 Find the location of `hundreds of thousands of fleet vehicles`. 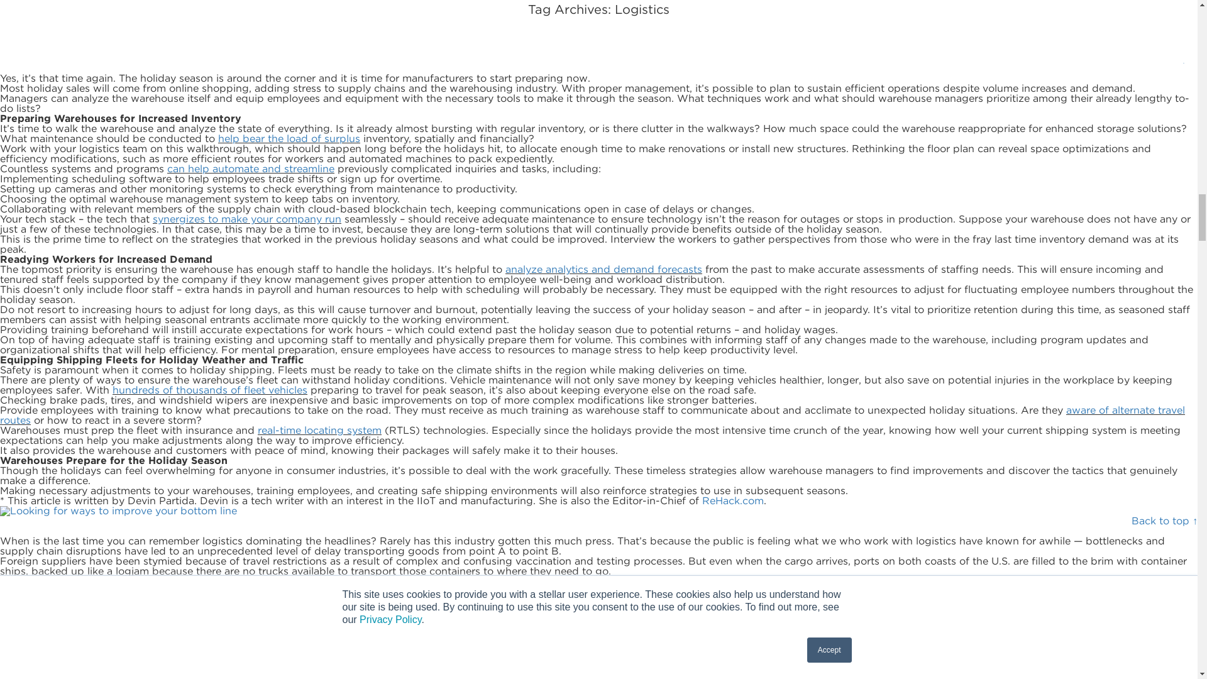

hundreds of thousands of fleet vehicles is located at coordinates (210, 390).